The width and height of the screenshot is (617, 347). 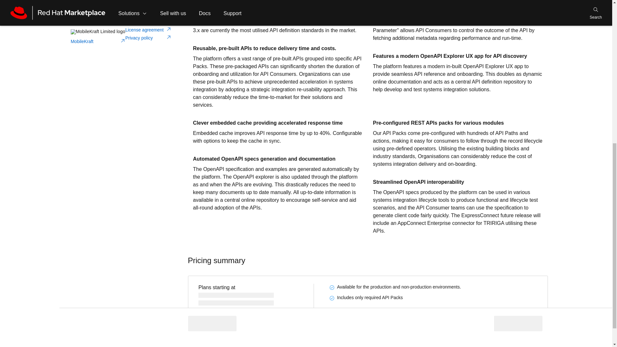 I want to click on Privacy policy, so click(x=148, y=38).